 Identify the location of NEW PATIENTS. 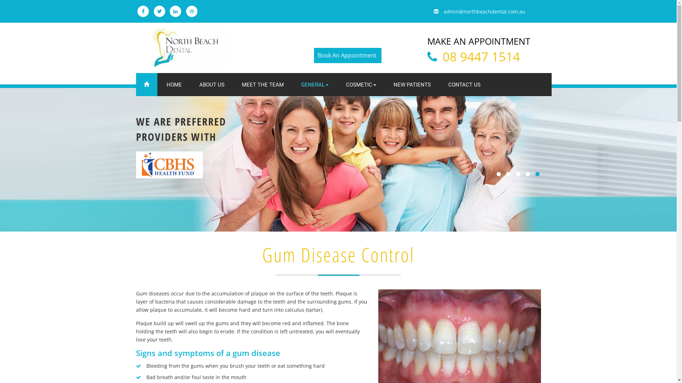
(412, 84).